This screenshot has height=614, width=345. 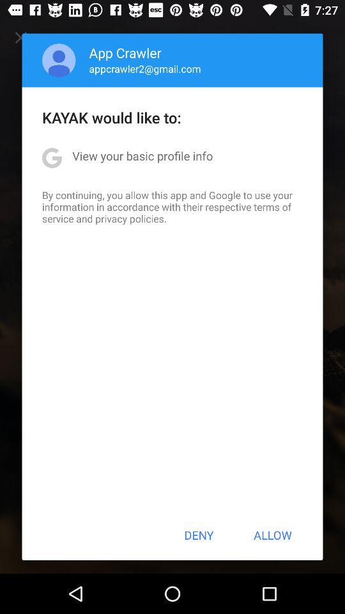 I want to click on press the app below kayak would like app, so click(x=142, y=156).